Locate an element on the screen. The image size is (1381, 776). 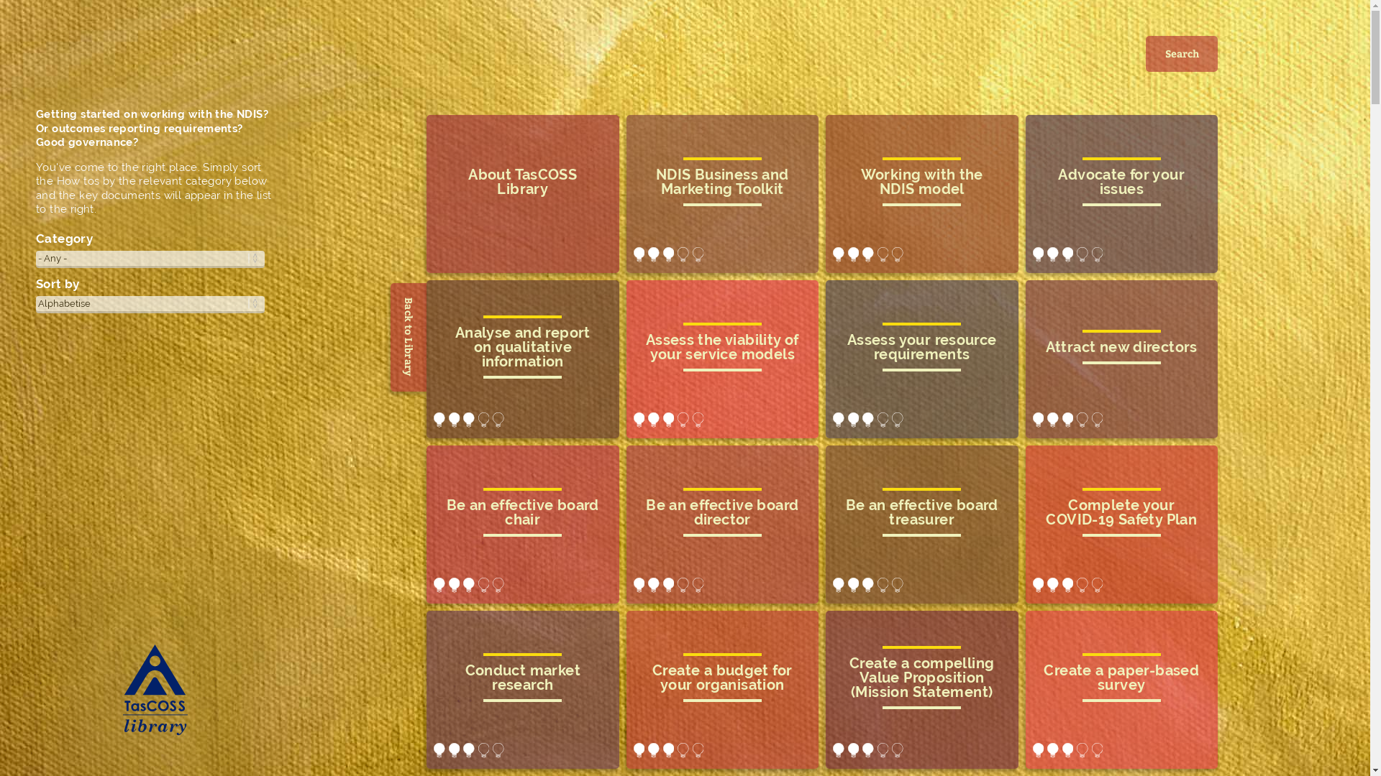
TasCOSS Library Home is located at coordinates (155, 693).